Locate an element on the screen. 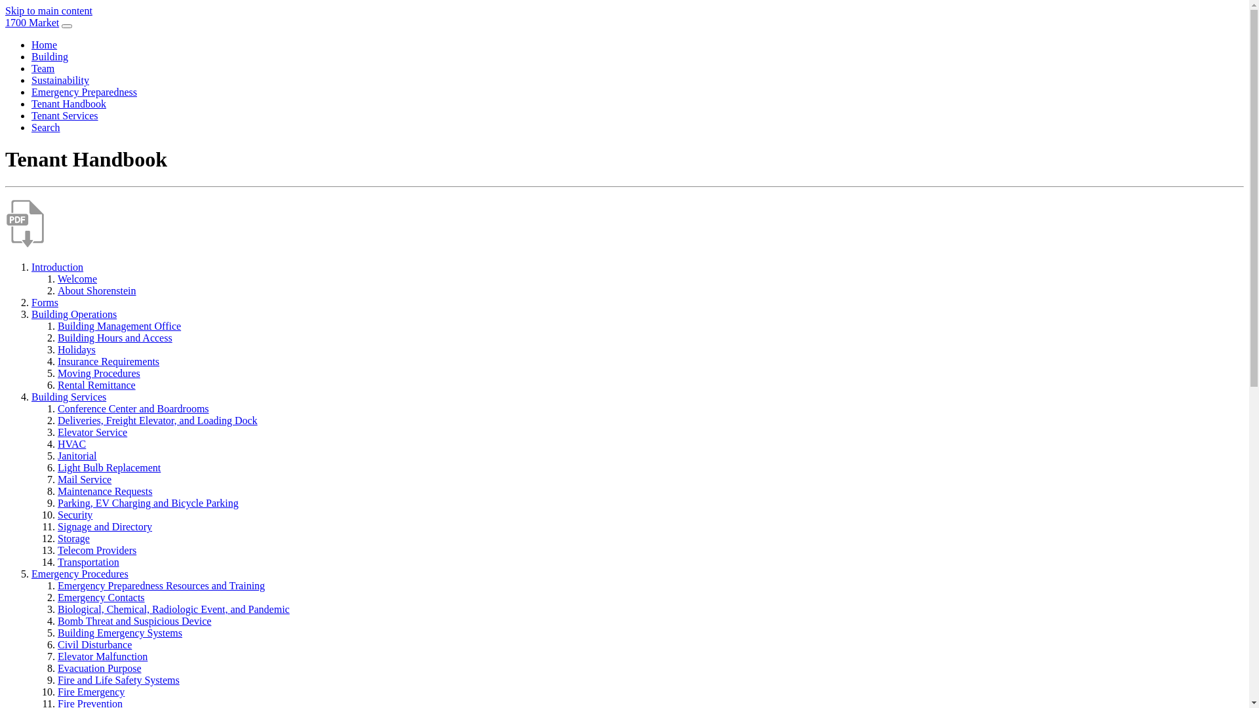 The width and height of the screenshot is (1259, 708). Elevator Malfunction is located at coordinates (102, 657).